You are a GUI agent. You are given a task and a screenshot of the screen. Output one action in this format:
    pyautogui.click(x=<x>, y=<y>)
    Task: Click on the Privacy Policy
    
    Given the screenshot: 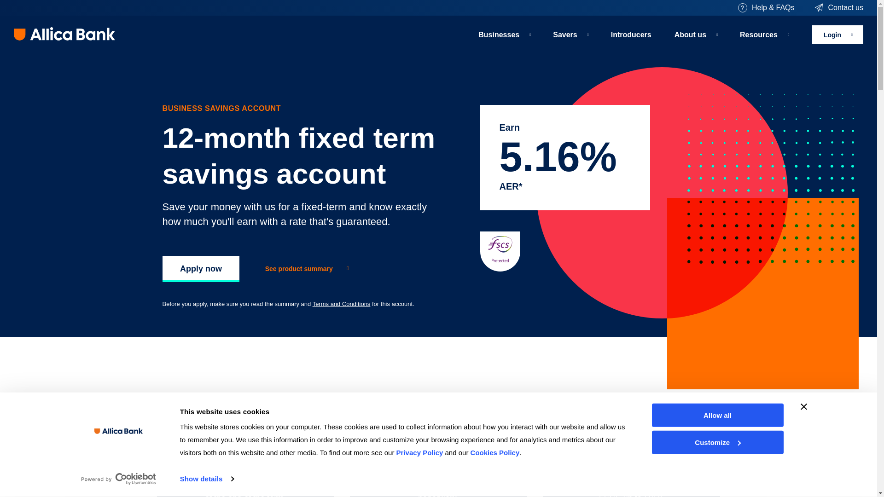 What is the action you would take?
    pyautogui.click(x=420, y=453)
    